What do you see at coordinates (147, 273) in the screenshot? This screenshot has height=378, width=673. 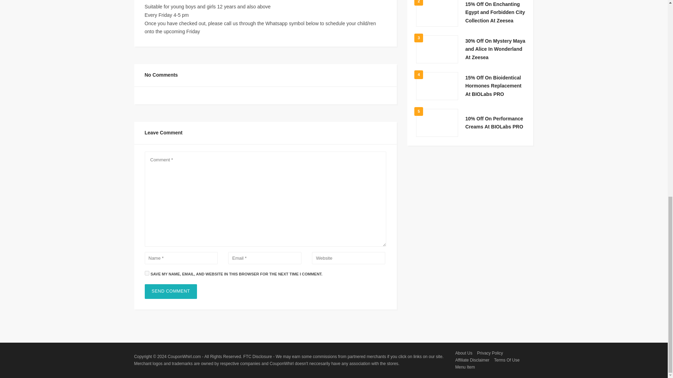 I see `yes` at bounding box center [147, 273].